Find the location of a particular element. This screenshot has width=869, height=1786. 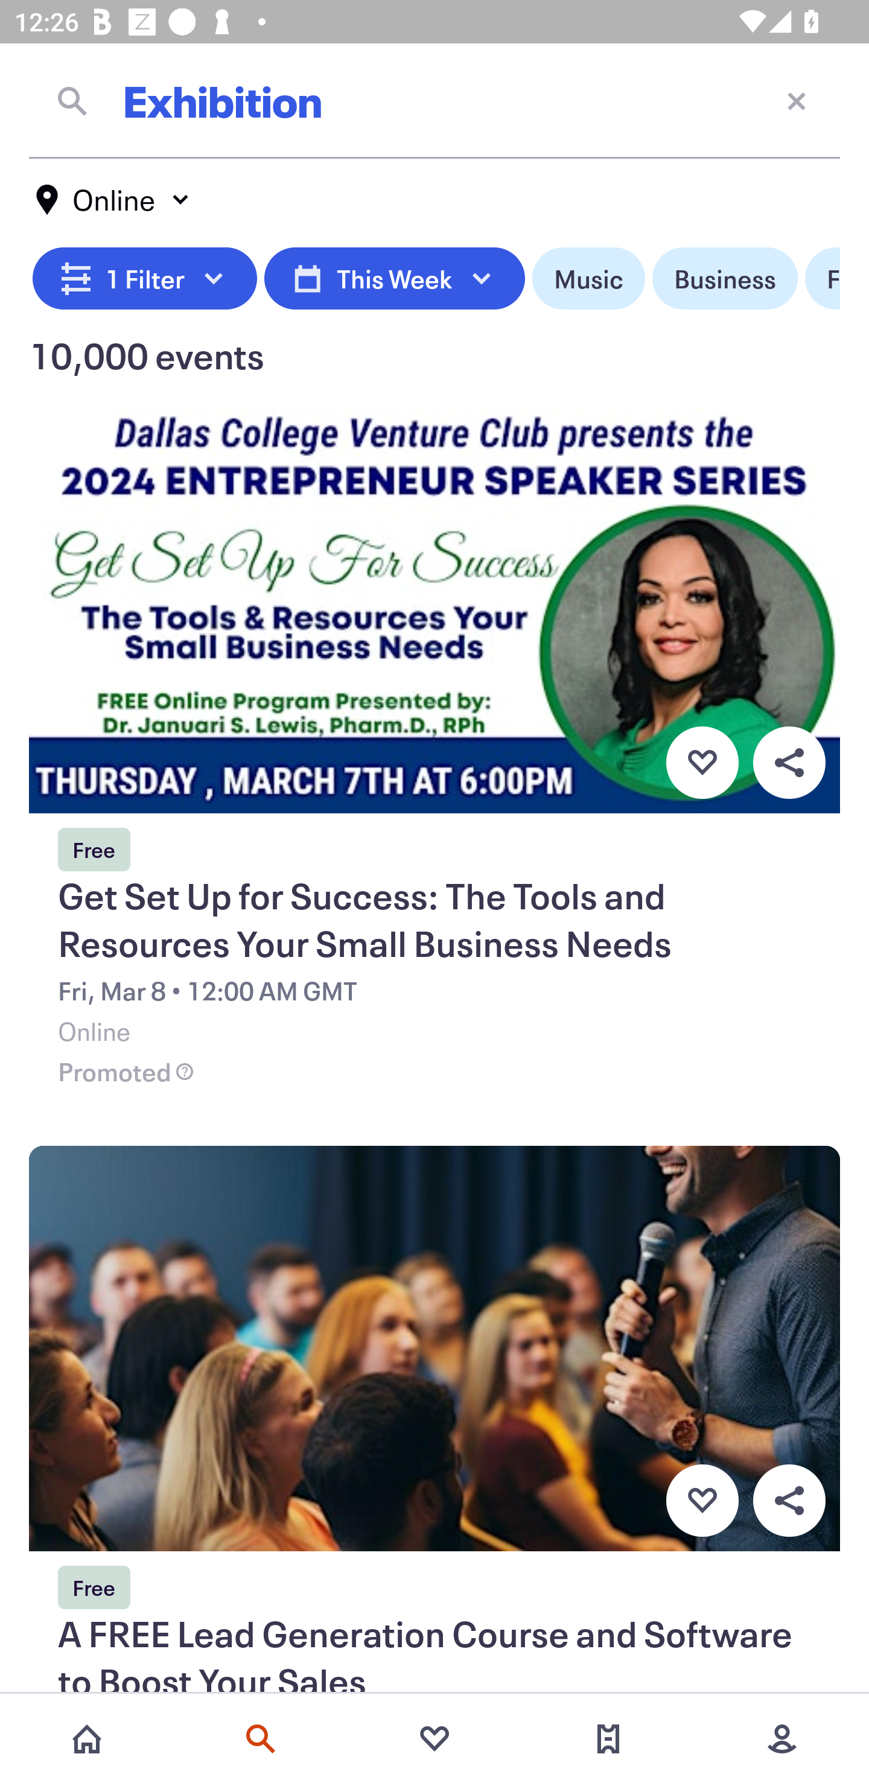

Favorites is located at coordinates (434, 1739).